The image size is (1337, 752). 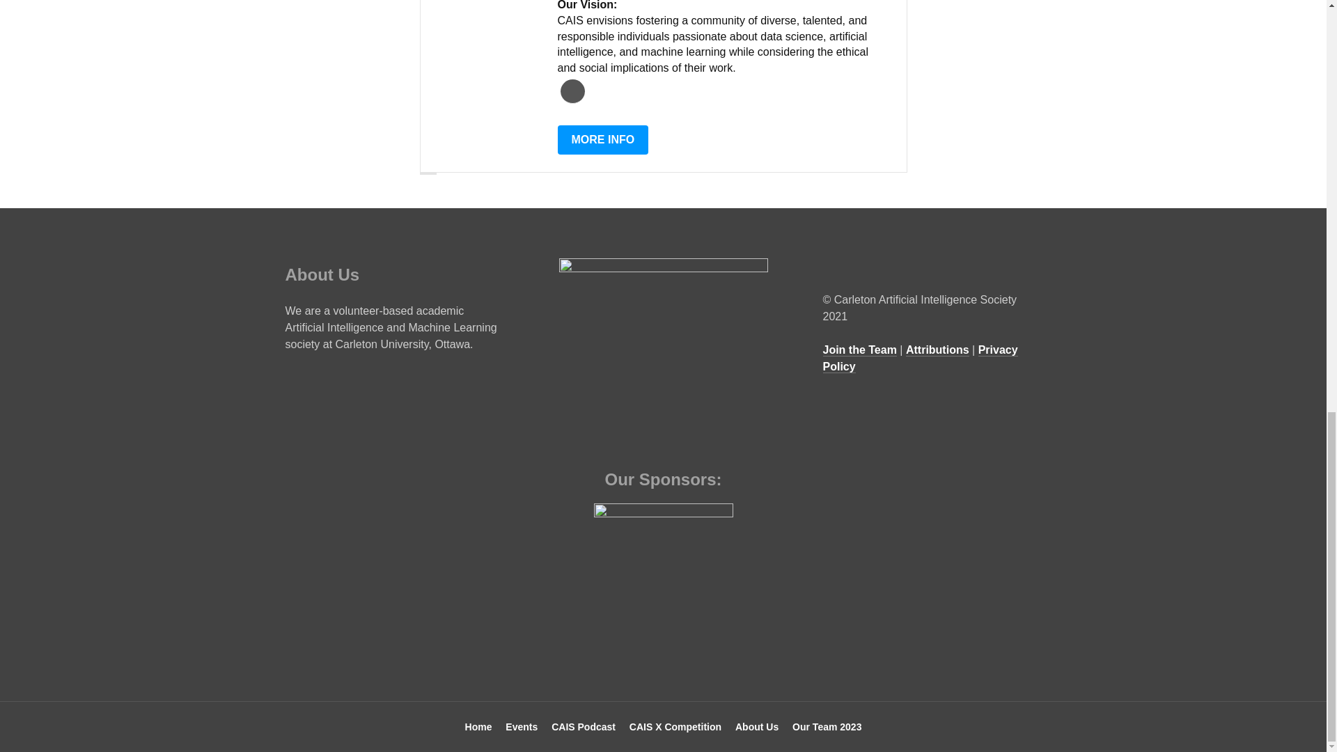 I want to click on MORE INFO, so click(x=603, y=140).